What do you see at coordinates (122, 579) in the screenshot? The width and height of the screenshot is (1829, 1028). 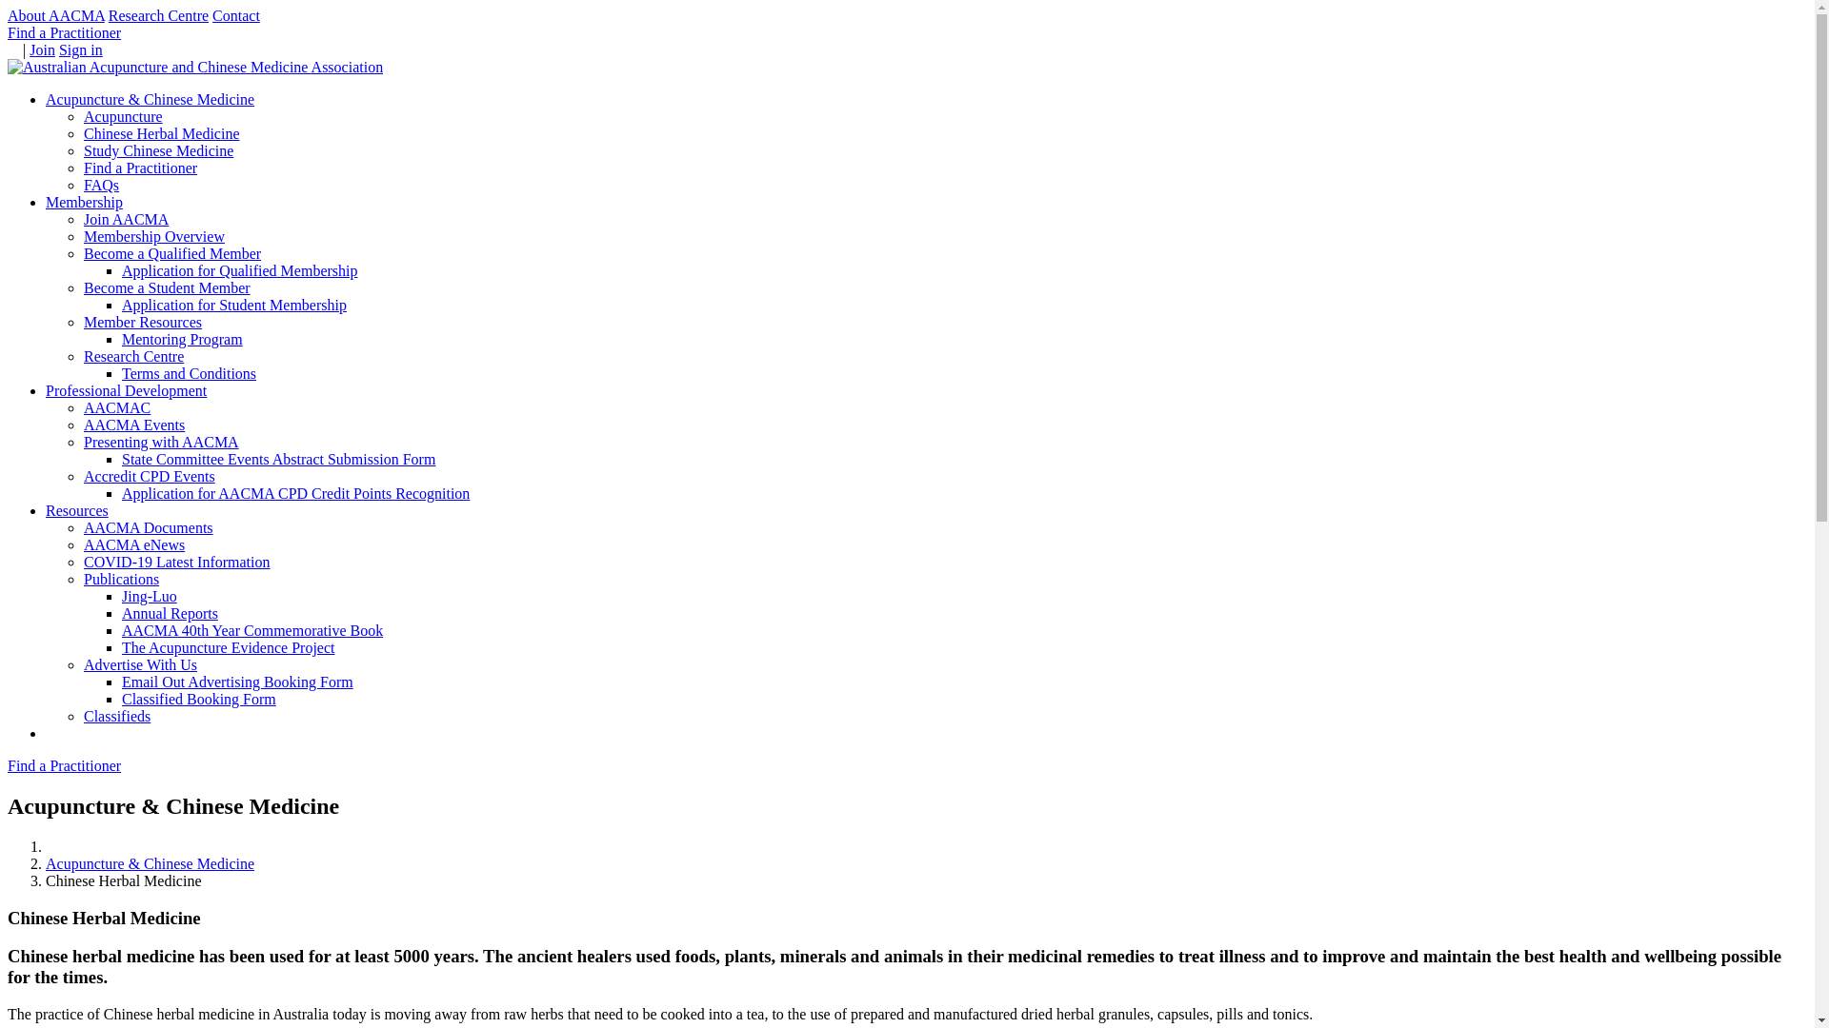 I see `Publications` at bounding box center [122, 579].